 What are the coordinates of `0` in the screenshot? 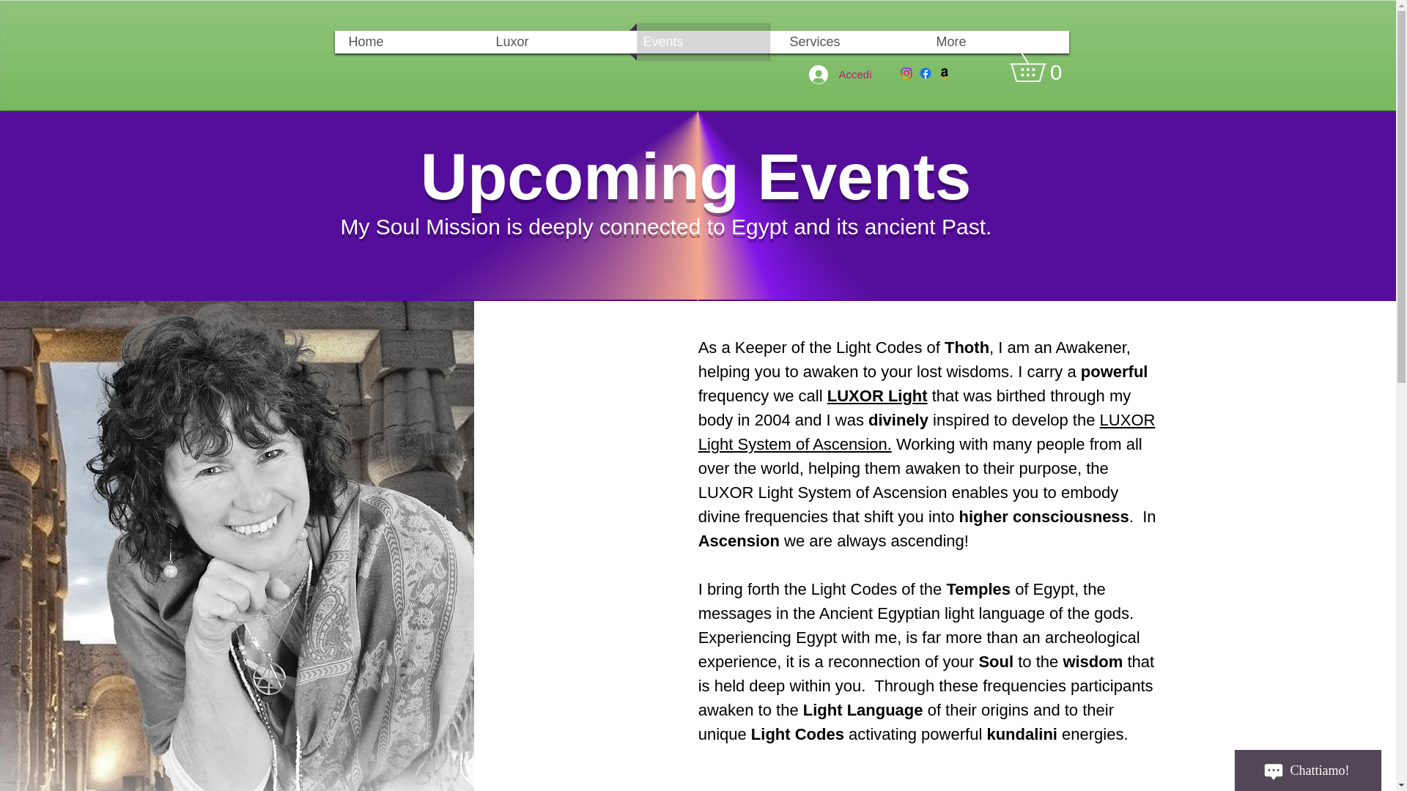 It's located at (1041, 67).